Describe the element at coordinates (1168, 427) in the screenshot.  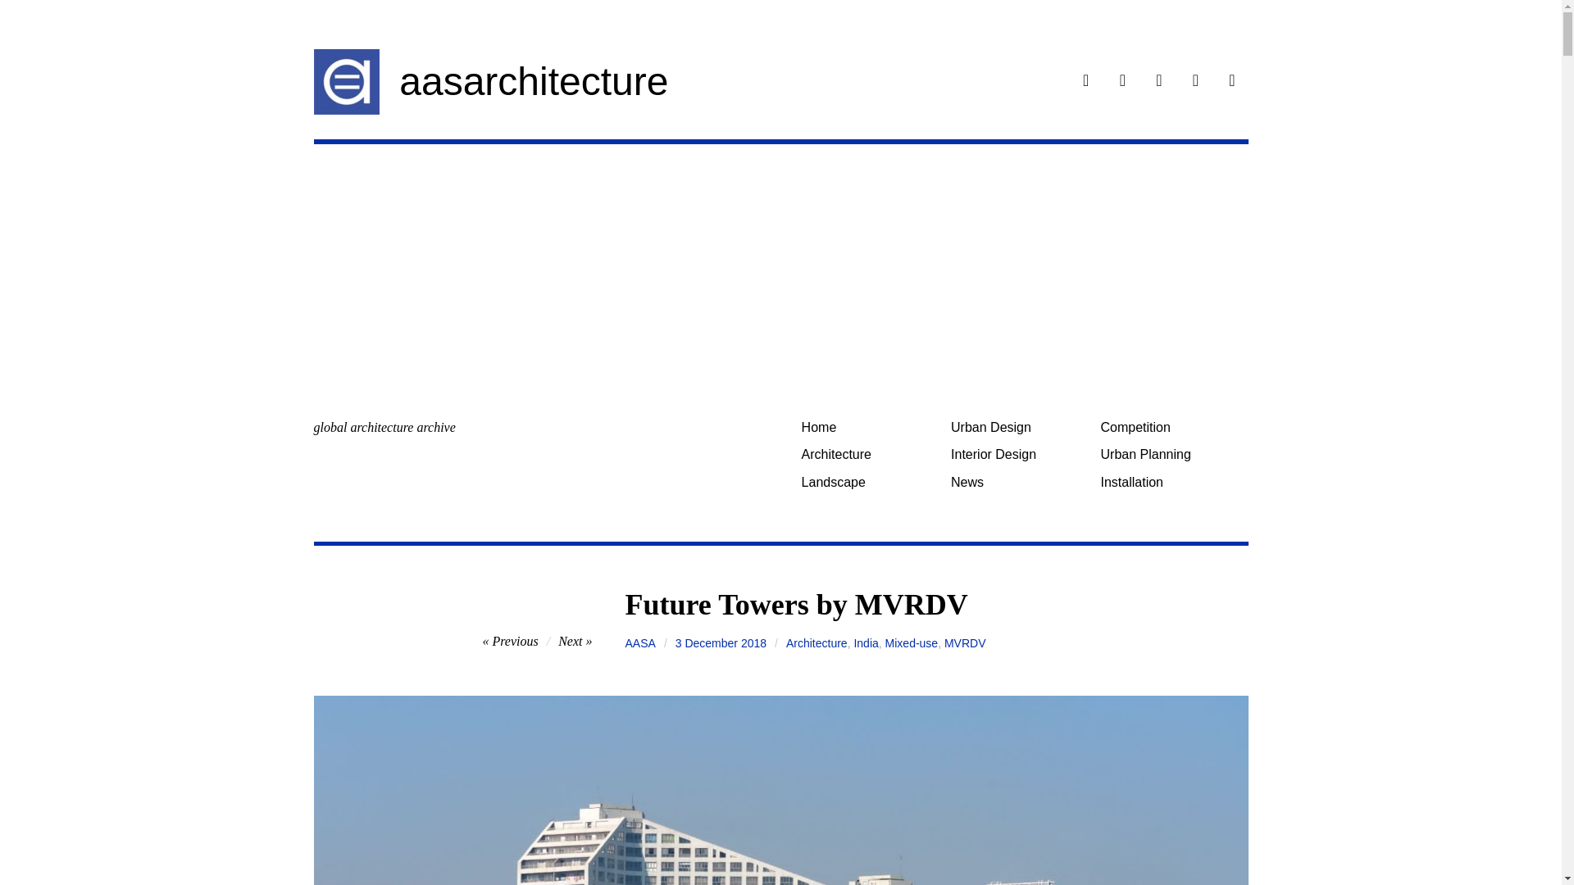
I see `Competition` at that location.